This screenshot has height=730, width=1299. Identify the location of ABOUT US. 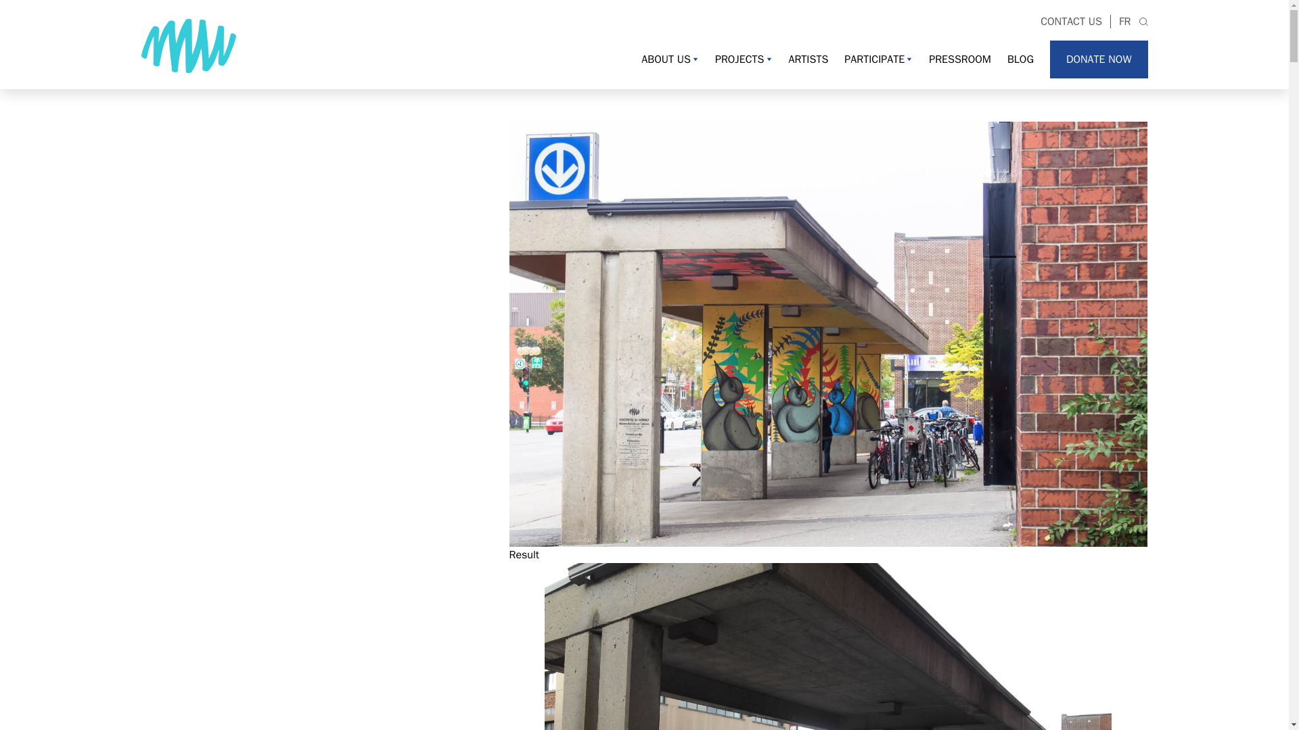
(670, 59).